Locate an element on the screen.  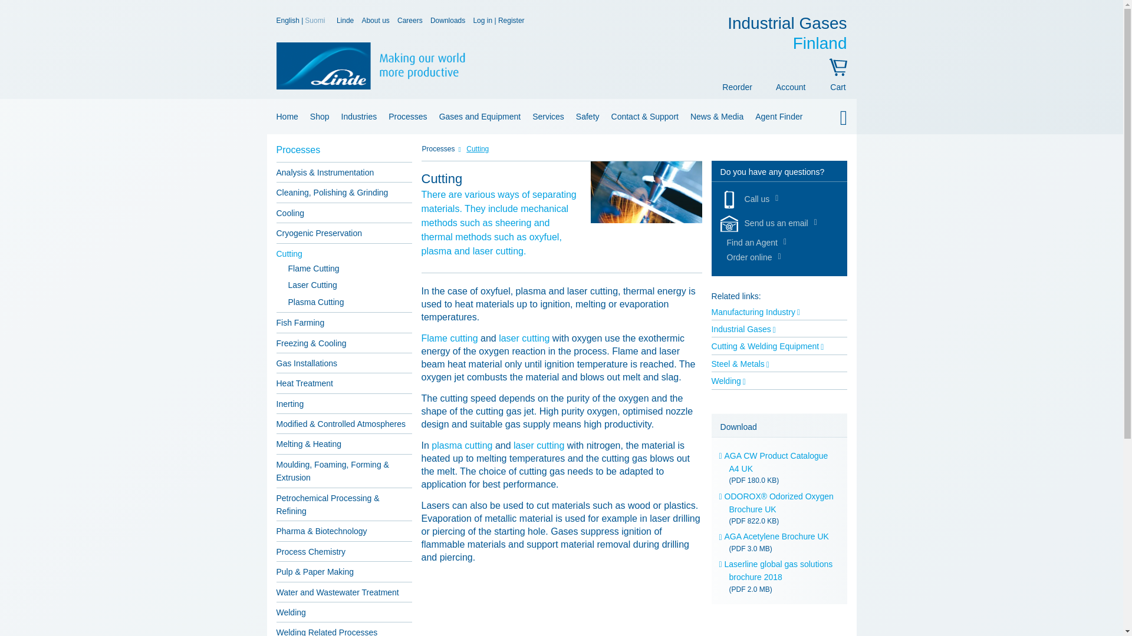
English  is located at coordinates (787, 33).